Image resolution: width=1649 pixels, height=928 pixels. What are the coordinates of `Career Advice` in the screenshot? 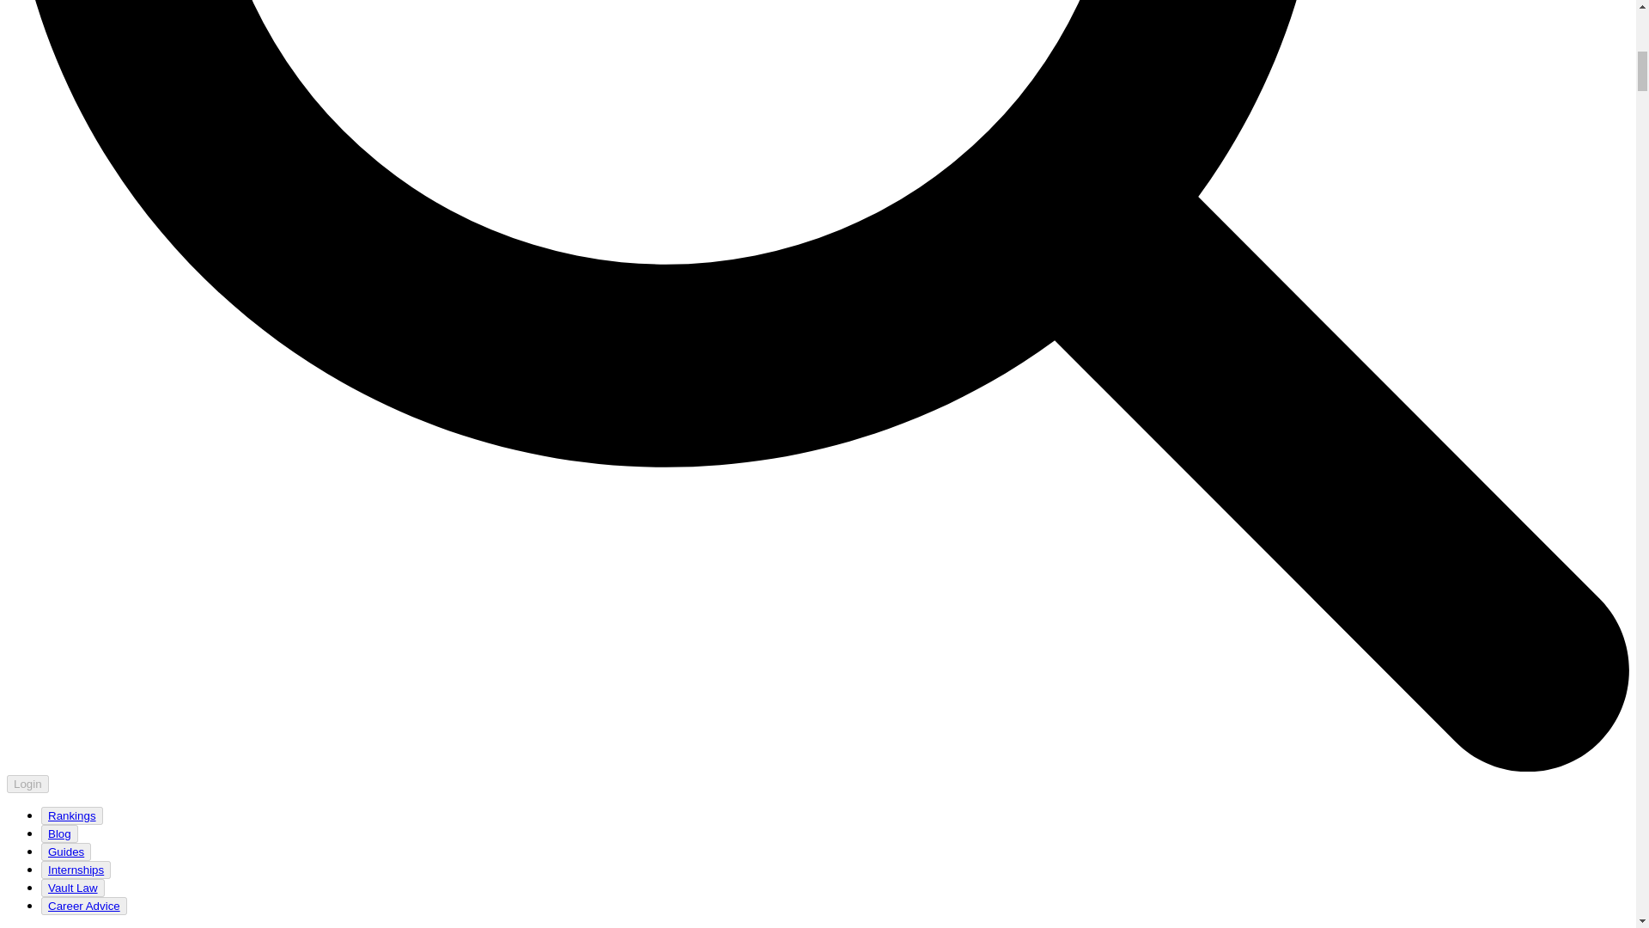 It's located at (84, 906).